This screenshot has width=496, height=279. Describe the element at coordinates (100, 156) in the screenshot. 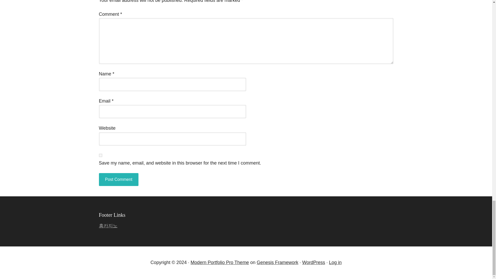

I see `yes` at that location.